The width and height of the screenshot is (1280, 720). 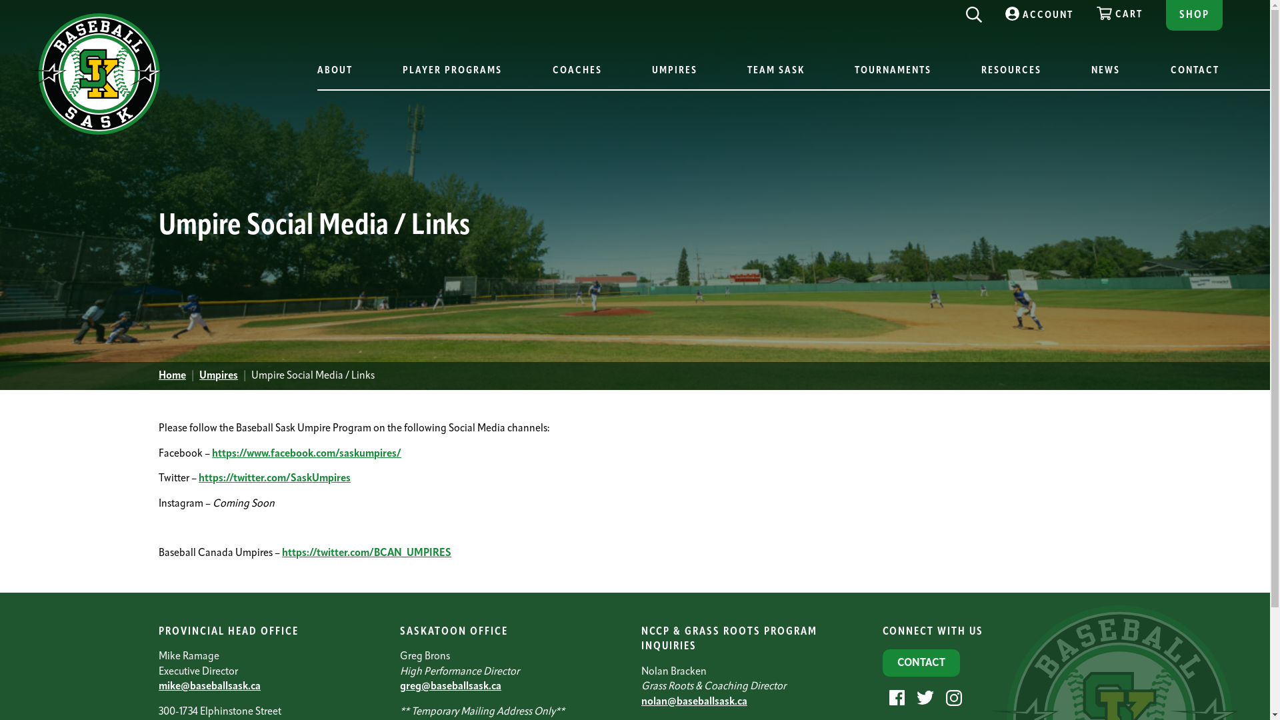 I want to click on ABOUT, so click(x=337, y=72).